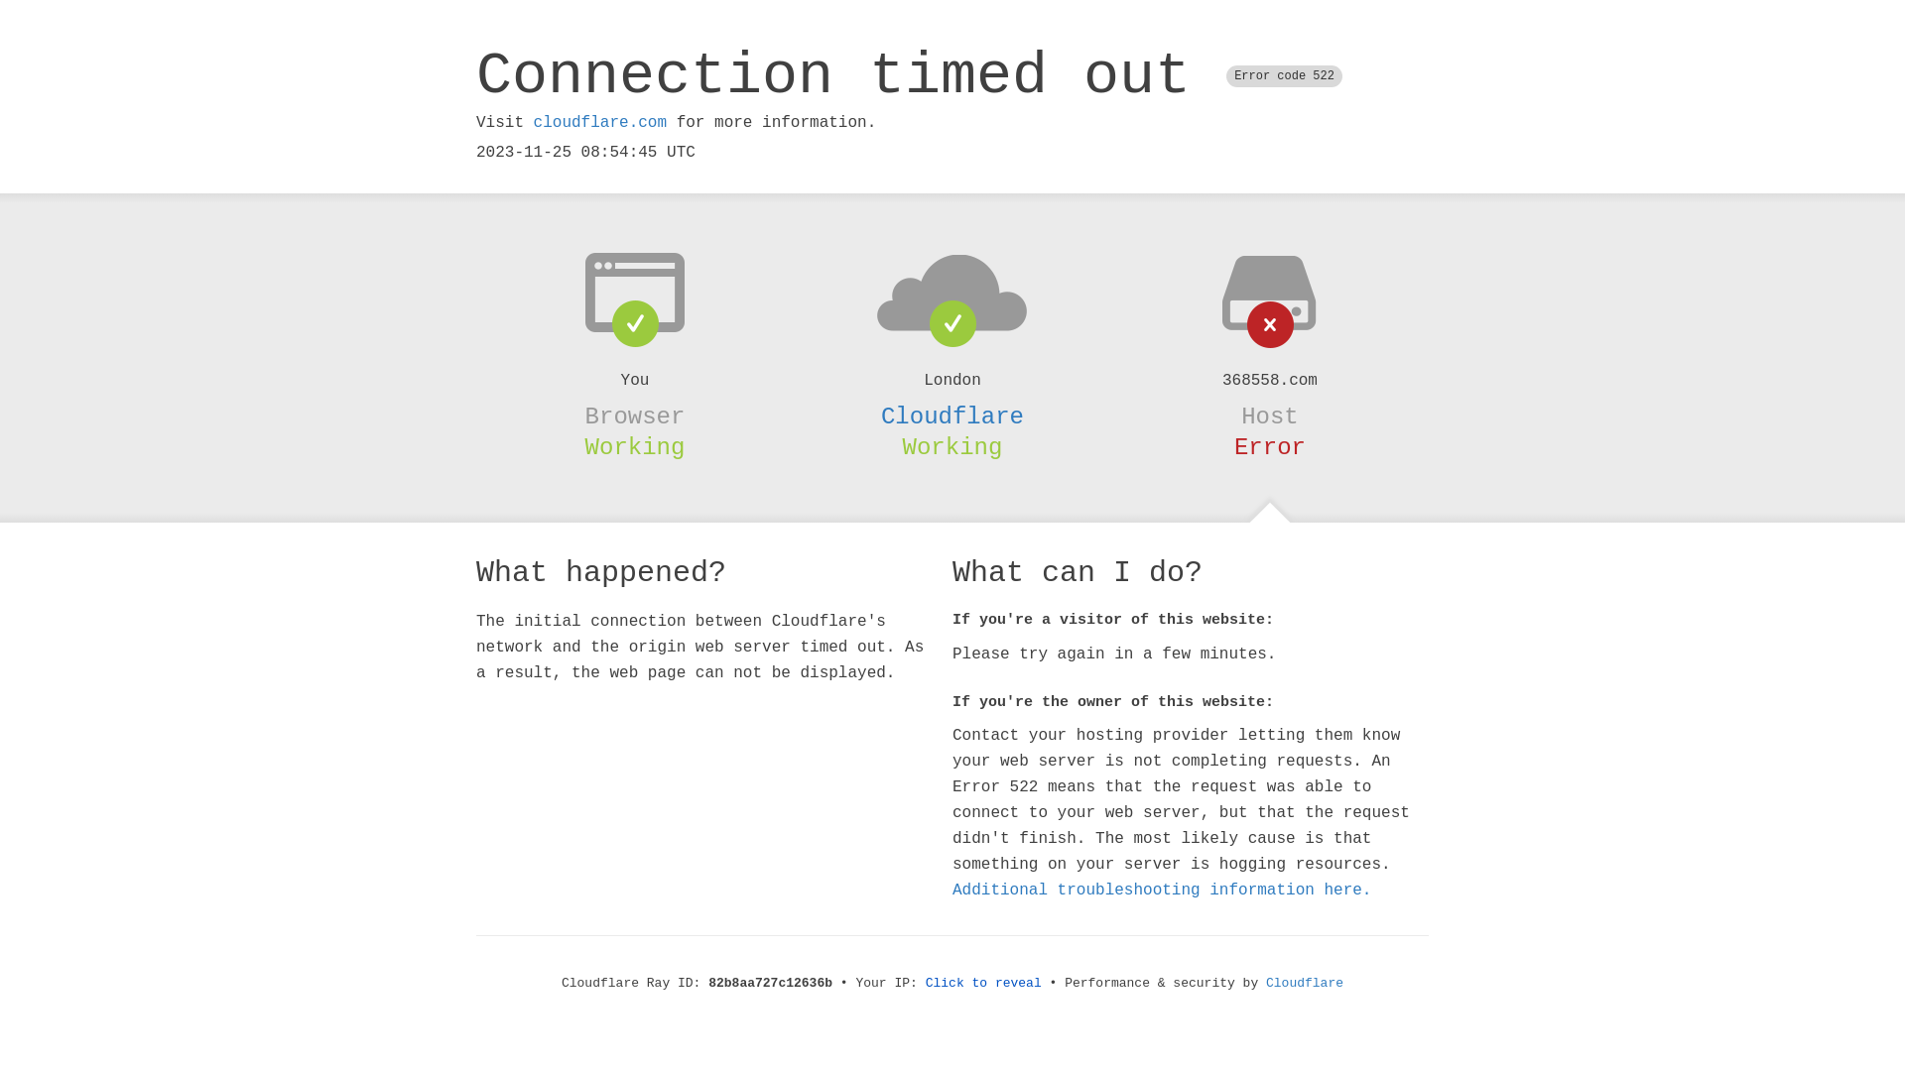 This screenshot has height=1071, width=1905. What do you see at coordinates (984, 984) in the screenshot?
I see `Click to reveal` at bounding box center [984, 984].